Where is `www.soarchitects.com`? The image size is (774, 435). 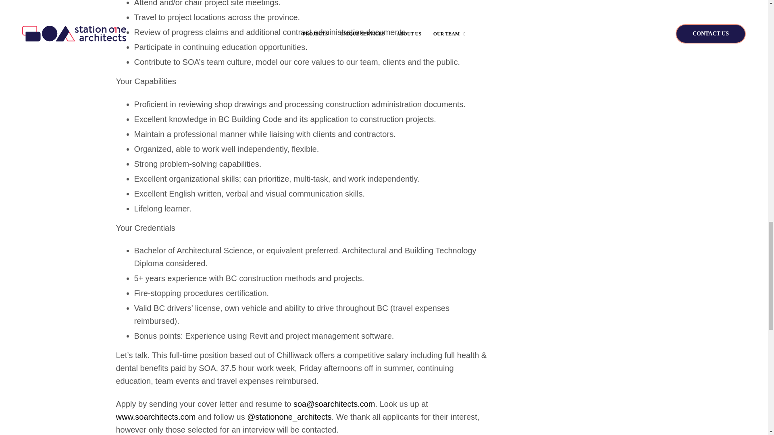 www.soarchitects.com is located at coordinates (156, 416).